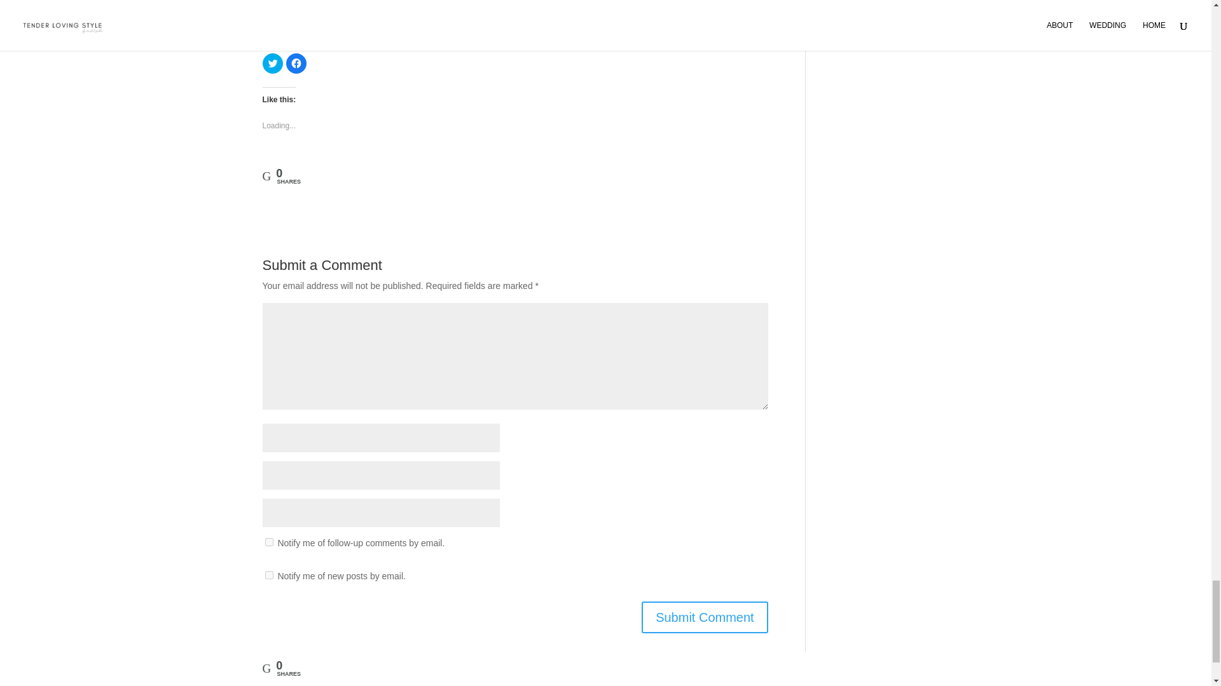 Image resolution: width=1221 pixels, height=686 pixels. What do you see at coordinates (268, 541) in the screenshot?
I see `subscribe` at bounding box center [268, 541].